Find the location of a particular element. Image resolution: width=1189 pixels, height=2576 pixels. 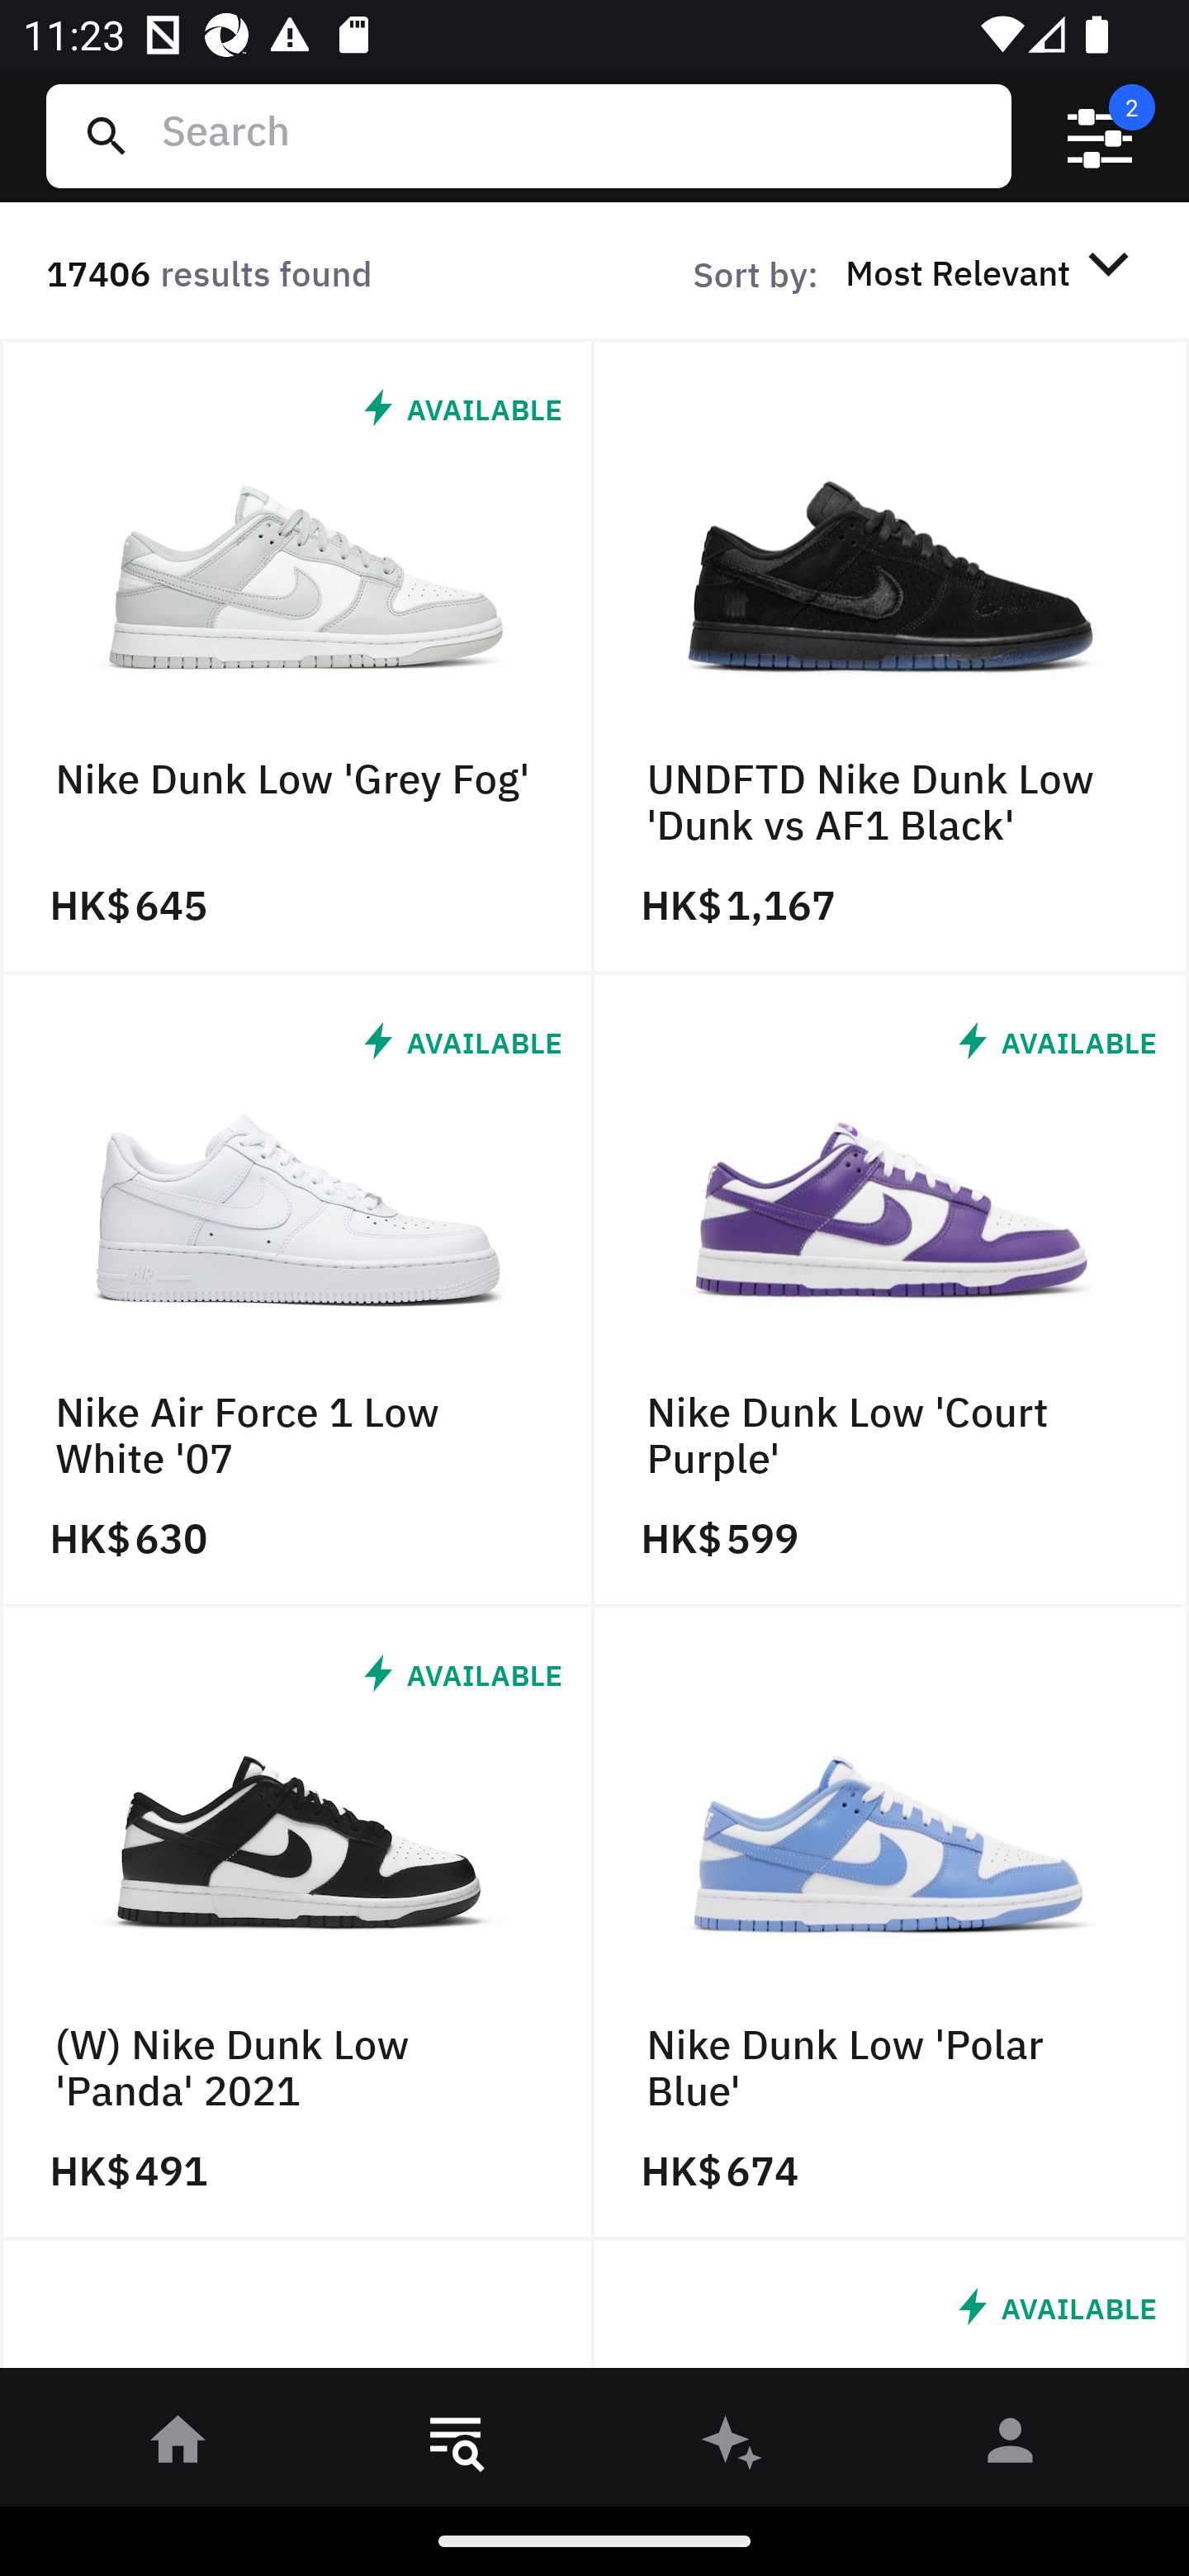

Most Relevant  is located at coordinates (992, 272).